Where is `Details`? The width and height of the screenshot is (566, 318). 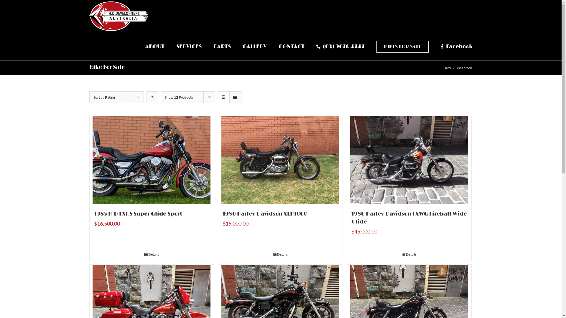
Details is located at coordinates (409, 254).